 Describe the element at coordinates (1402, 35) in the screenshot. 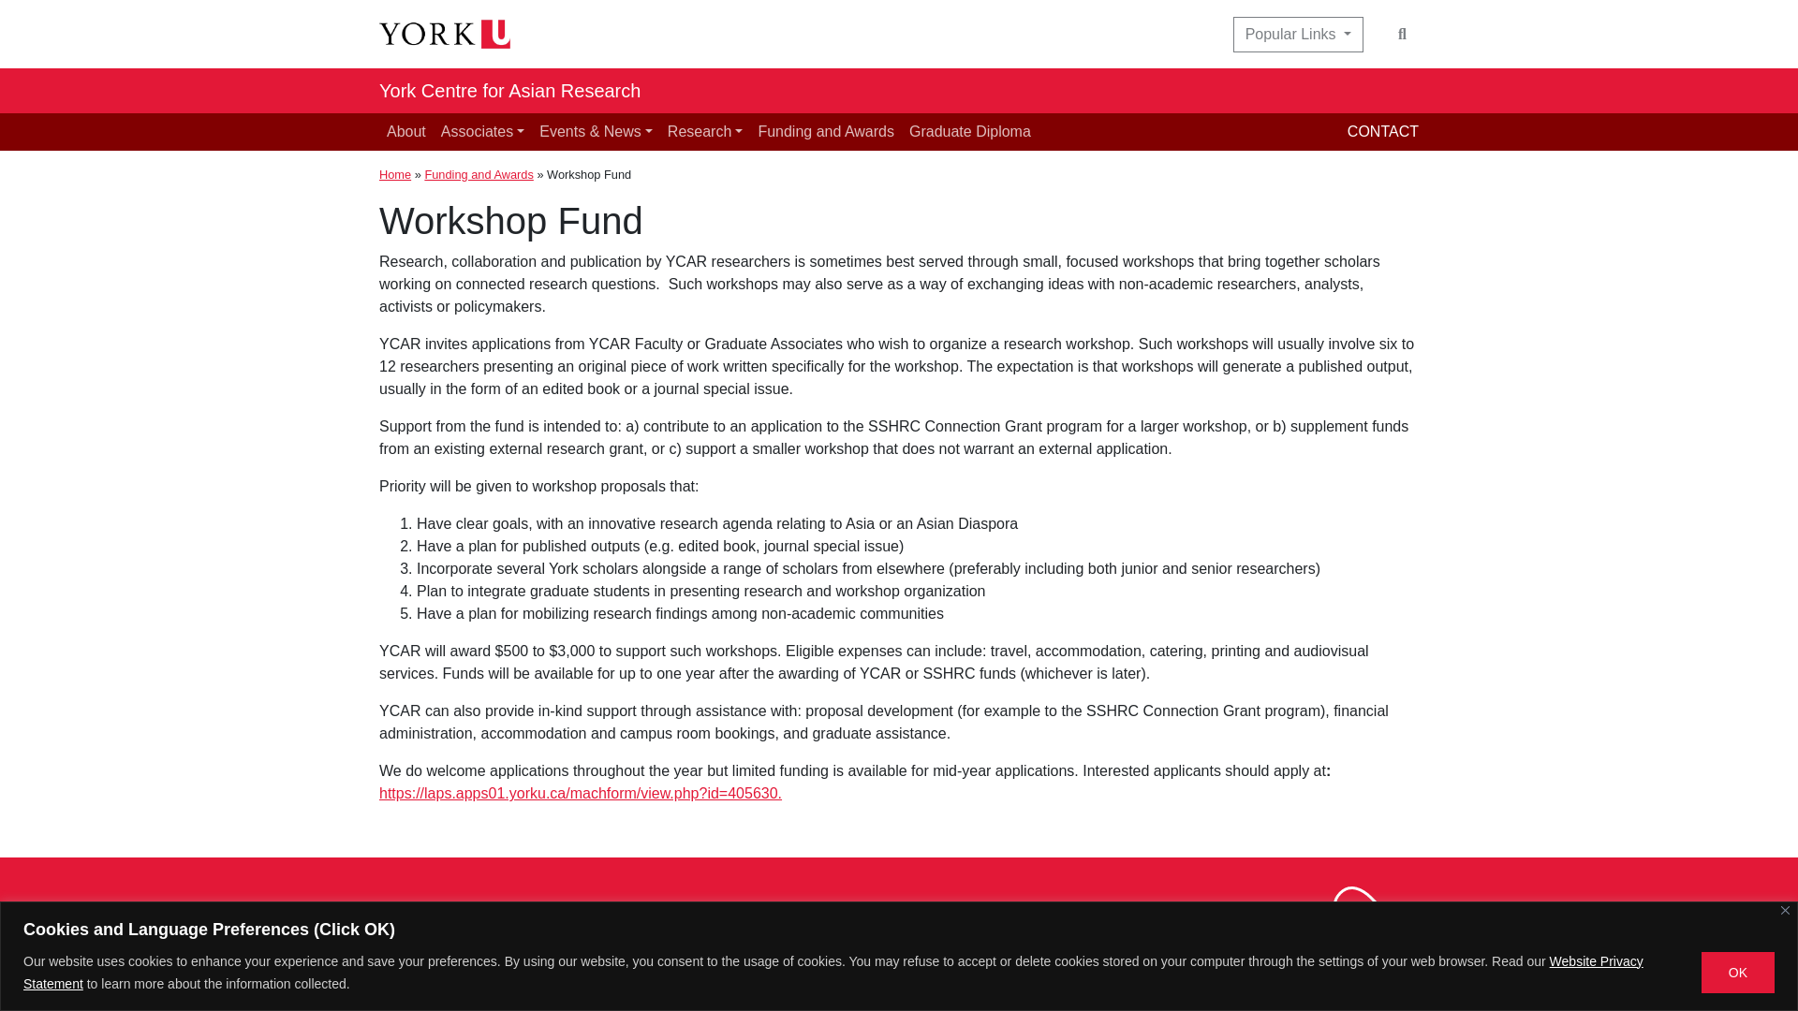

I see `Search` at that location.